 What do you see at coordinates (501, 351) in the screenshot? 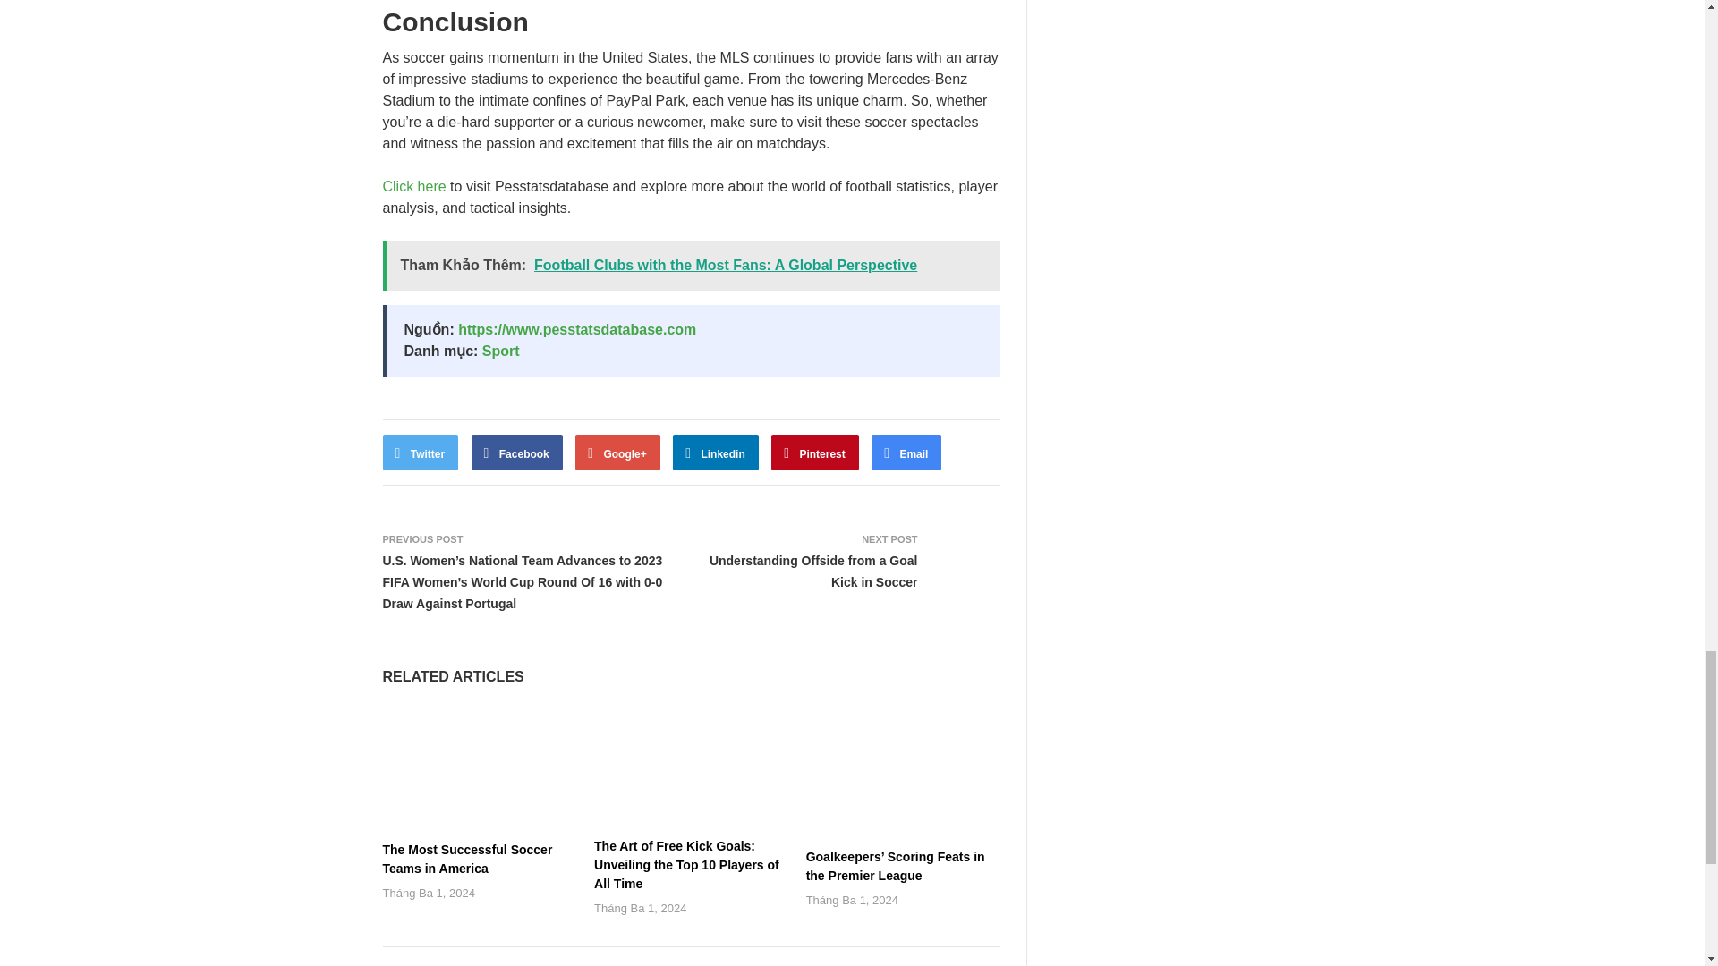
I see `Sport` at bounding box center [501, 351].